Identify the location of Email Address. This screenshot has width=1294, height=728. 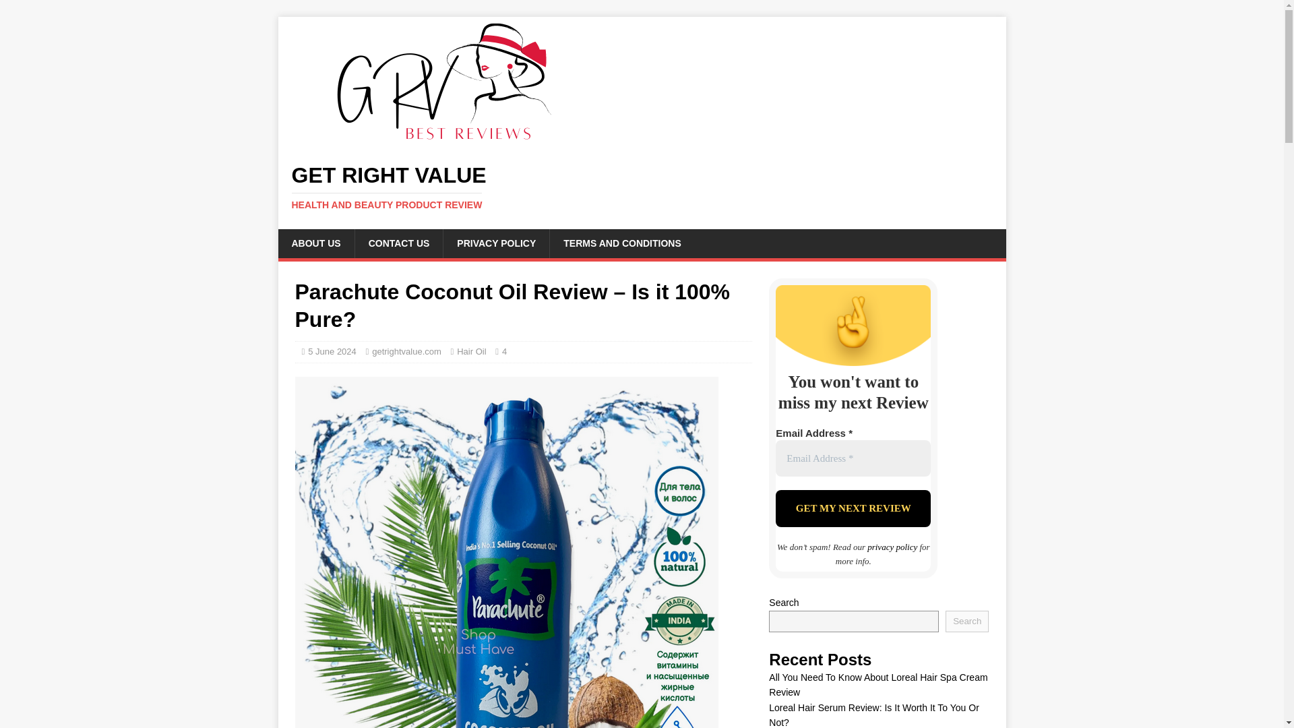
(406, 352).